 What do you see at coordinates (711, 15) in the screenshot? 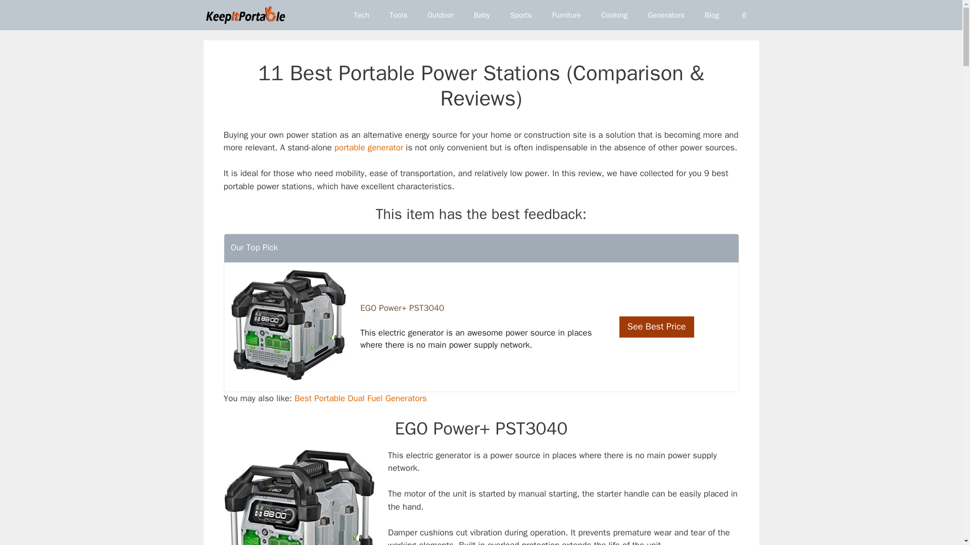
I see `Blog` at bounding box center [711, 15].